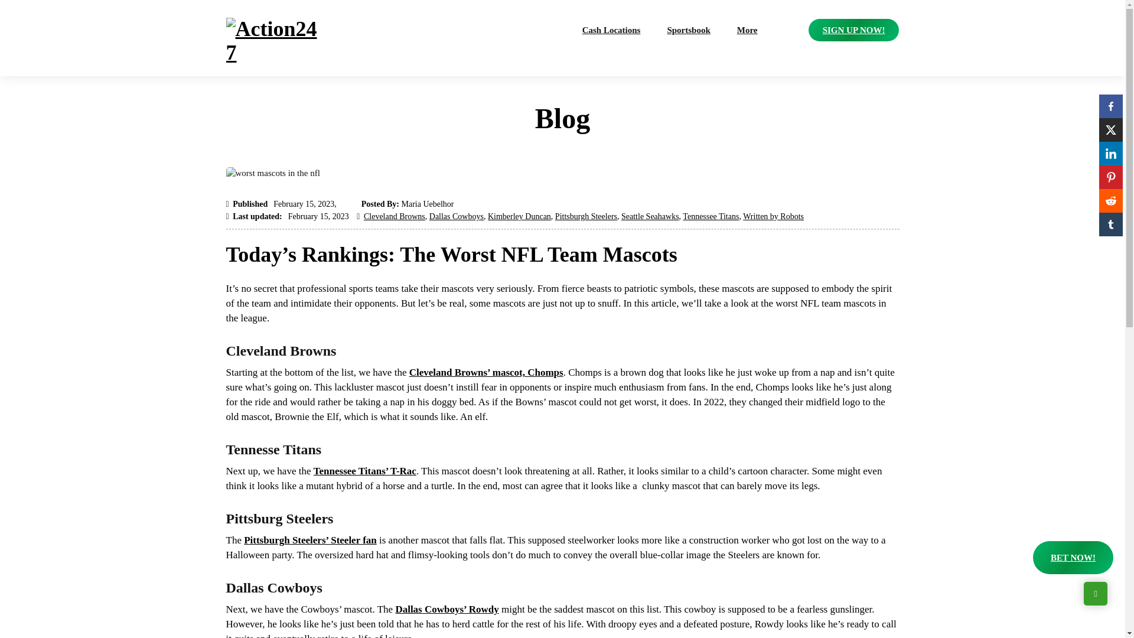 This screenshot has width=1134, height=638. What do you see at coordinates (1110, 129) in the screenshot?
I see `X` at bounding box center [1110, 129].